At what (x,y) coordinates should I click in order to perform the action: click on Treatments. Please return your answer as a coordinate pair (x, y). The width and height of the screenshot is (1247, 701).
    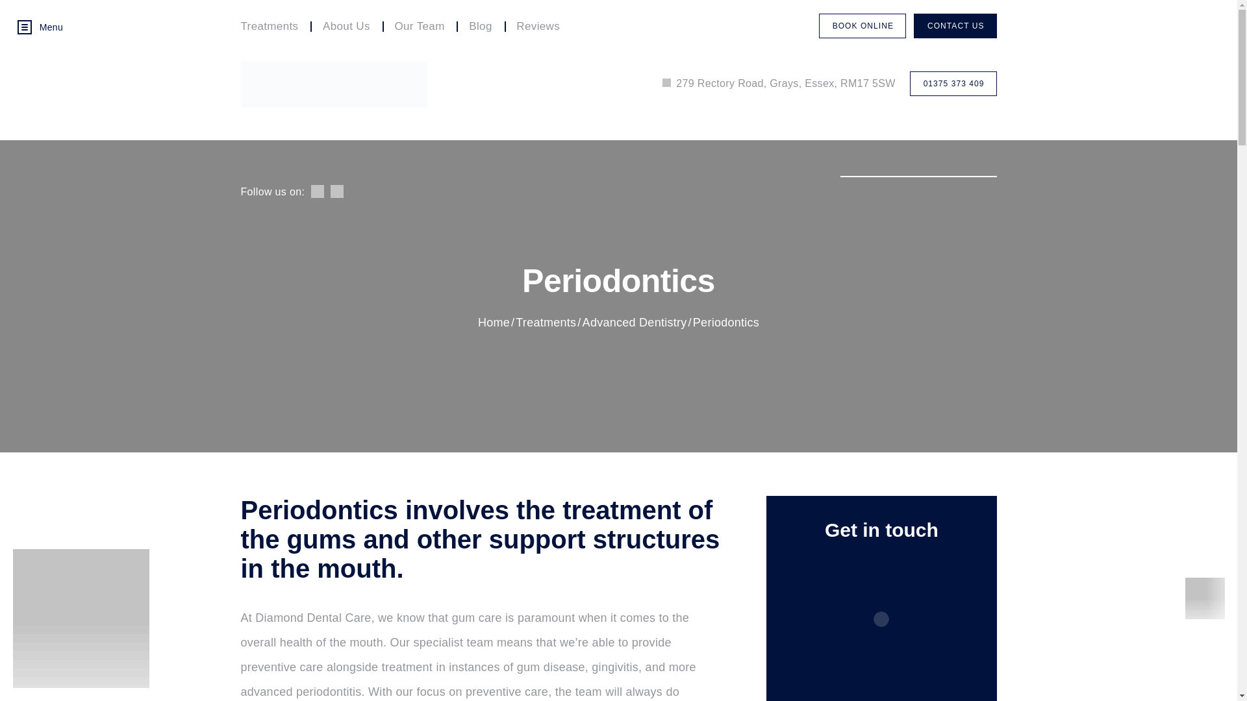
    Looking at the image, I should click on (546, 322).